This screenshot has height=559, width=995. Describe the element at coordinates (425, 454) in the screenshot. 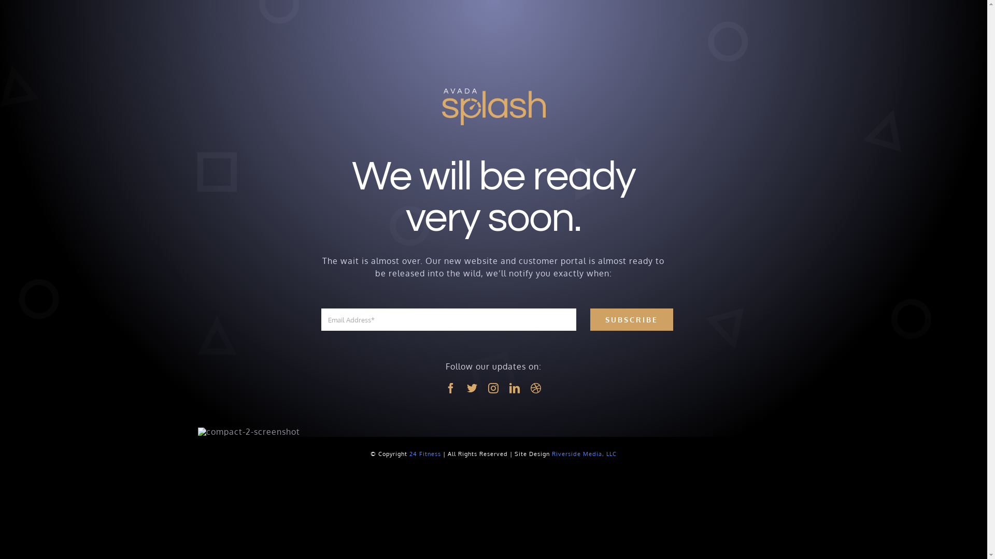

I see `24 Fitness` at that location.